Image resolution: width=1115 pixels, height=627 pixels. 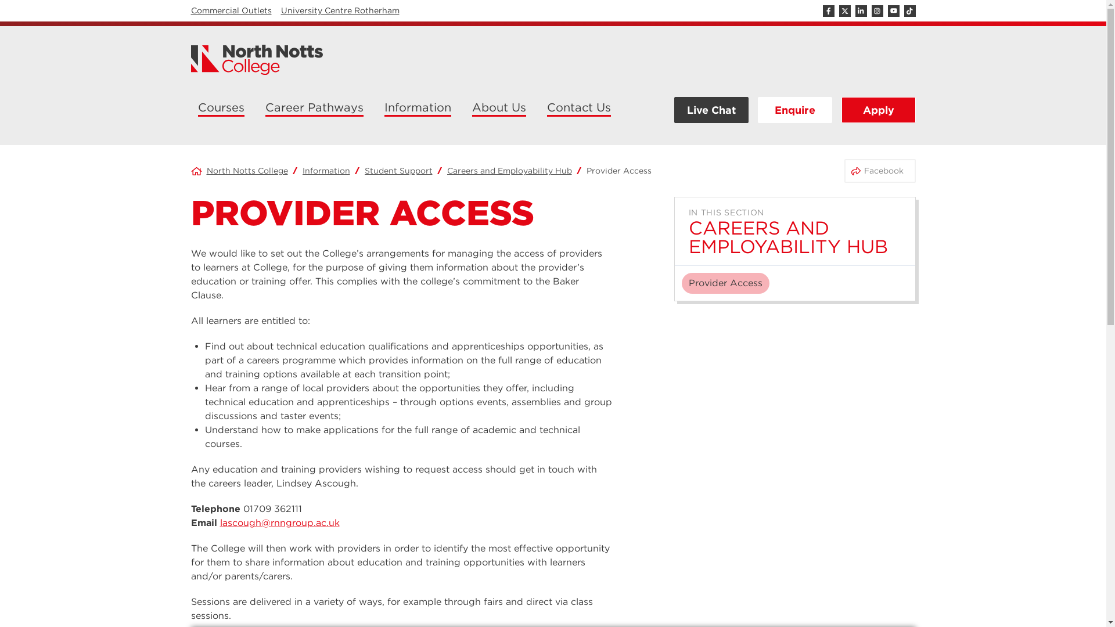 I want to click on Facebook, so click(x=828, y=10).